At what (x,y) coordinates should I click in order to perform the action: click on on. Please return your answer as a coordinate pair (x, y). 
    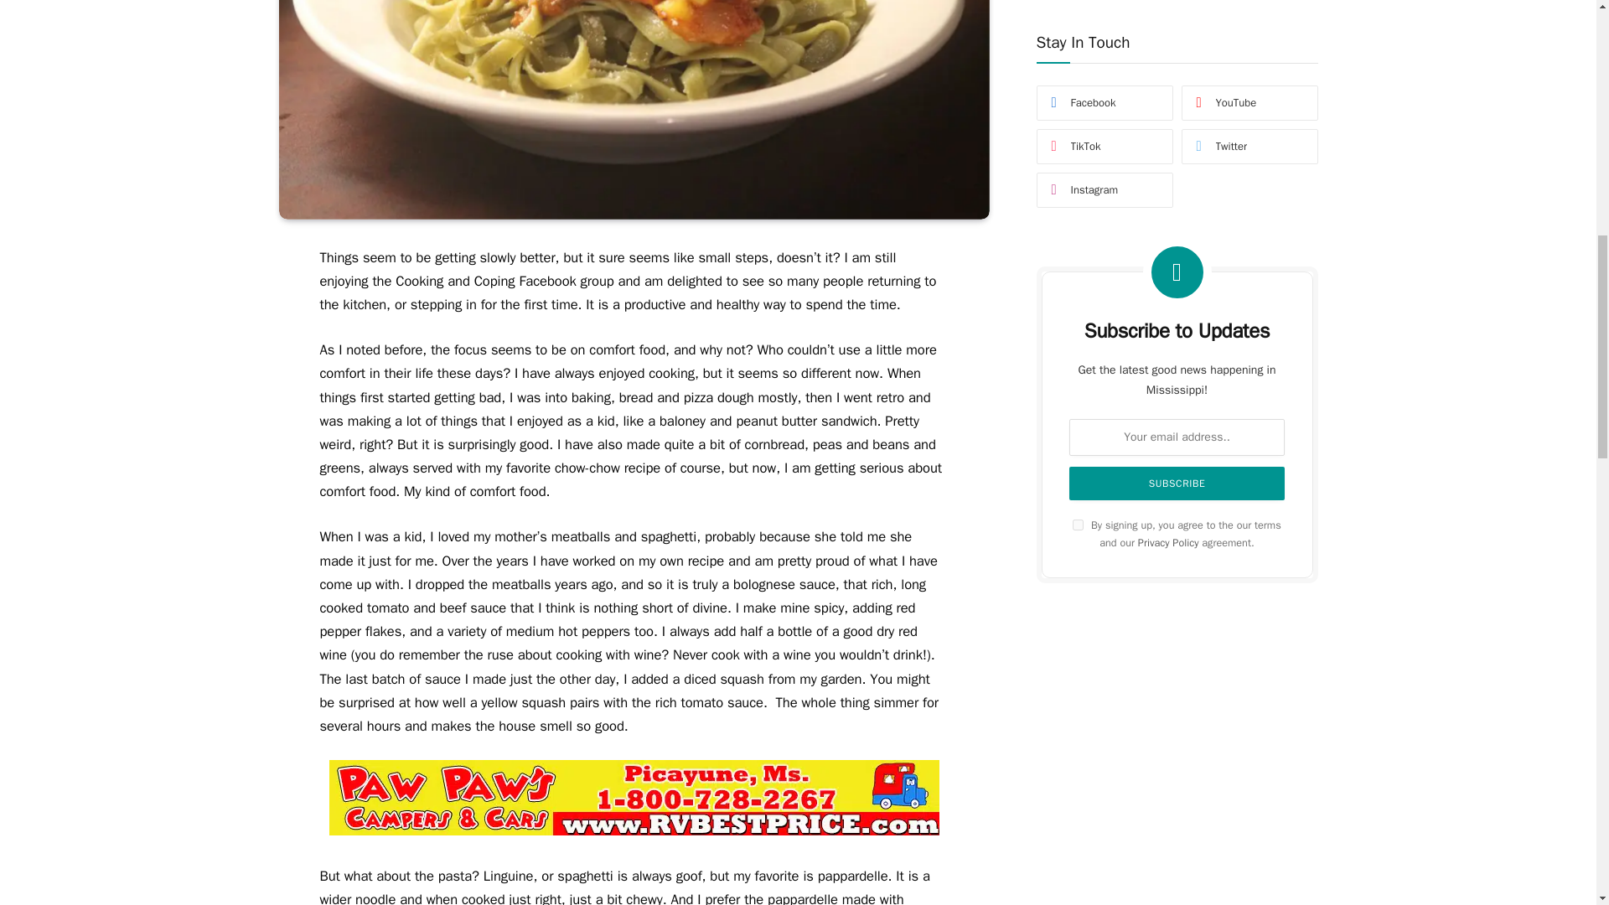
    Looking at the image, I should click on (1078, 283).